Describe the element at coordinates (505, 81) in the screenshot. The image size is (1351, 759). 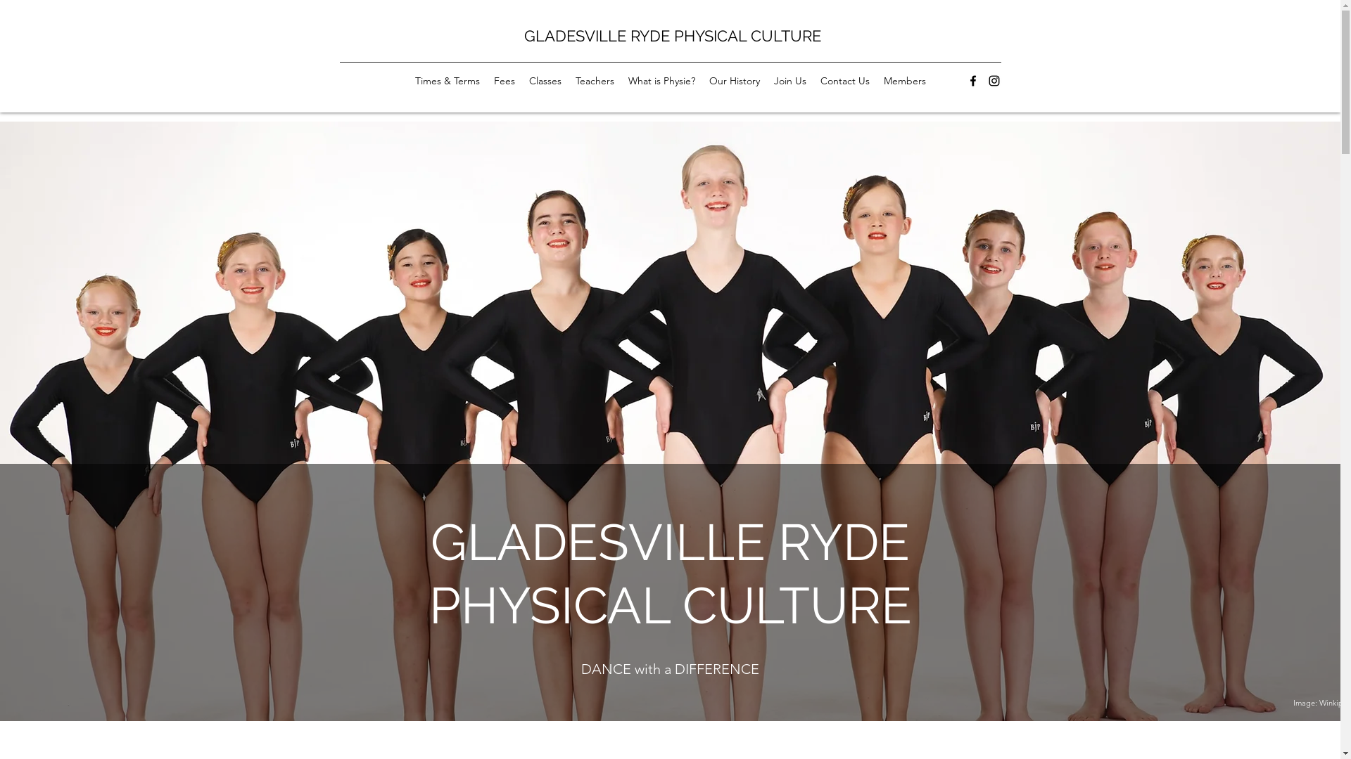
I see `Fees` at that location.